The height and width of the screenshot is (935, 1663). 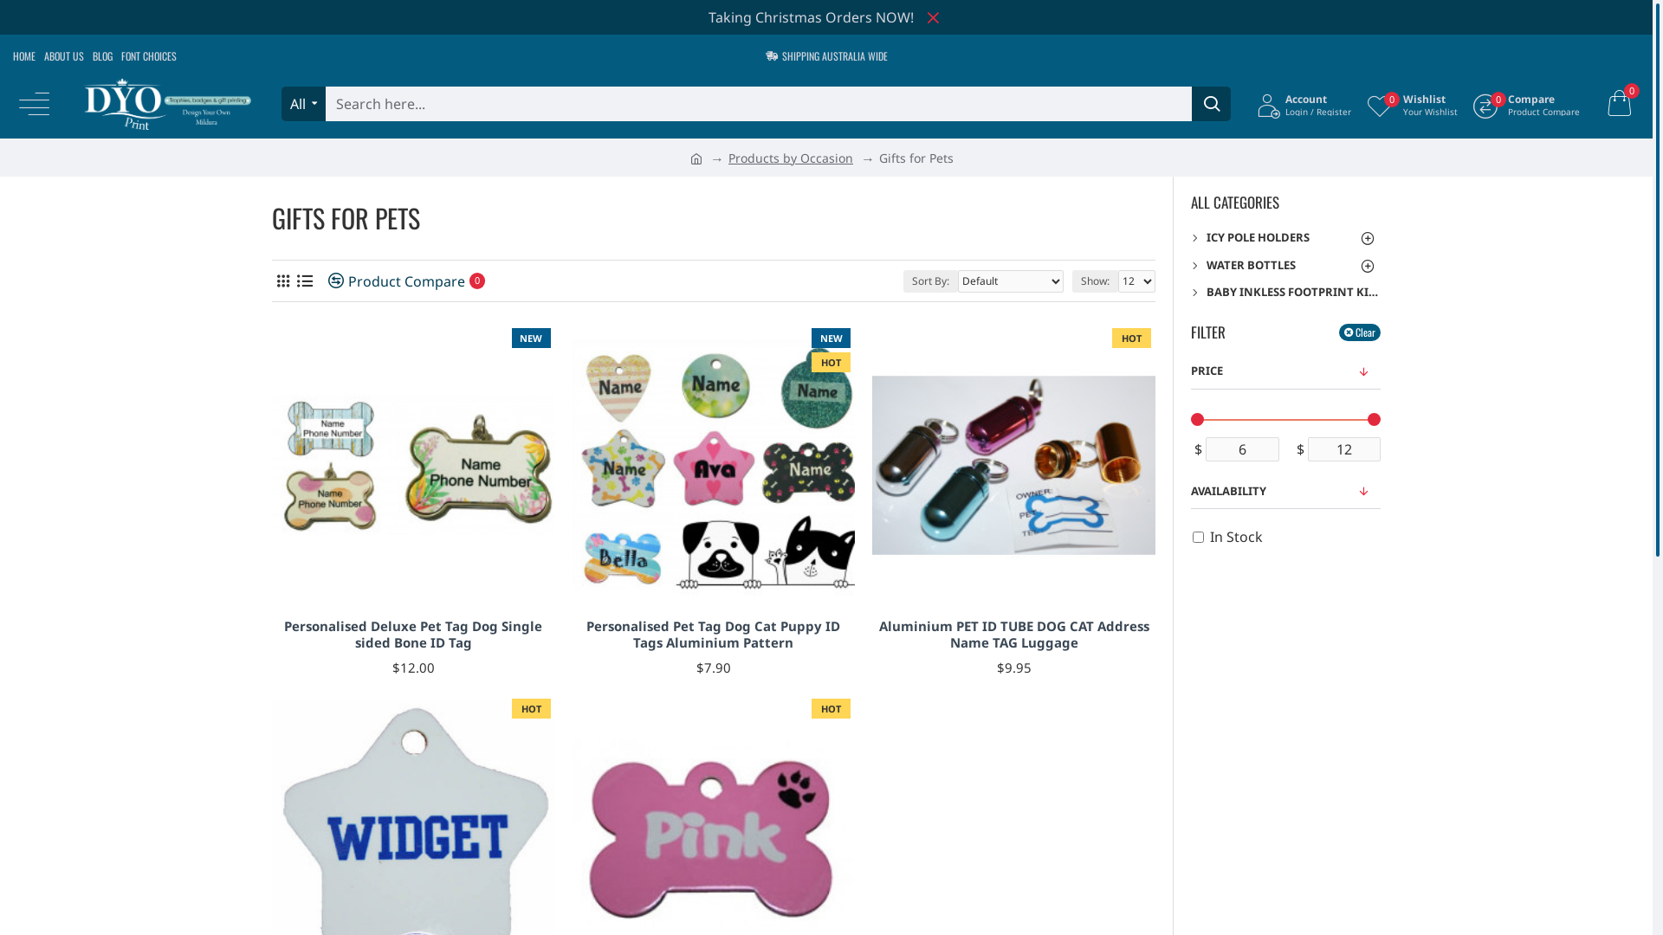 I want to click on WATER BOTTLES, so click(x=1285, y=266).